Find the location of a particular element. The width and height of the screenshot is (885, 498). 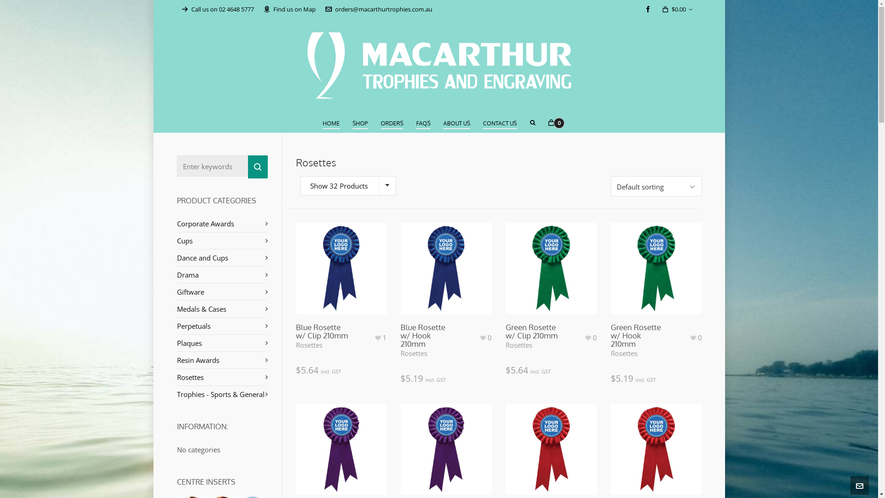

Blue Rosette w/ Hook 210mm is located at coordinates (428, 336).